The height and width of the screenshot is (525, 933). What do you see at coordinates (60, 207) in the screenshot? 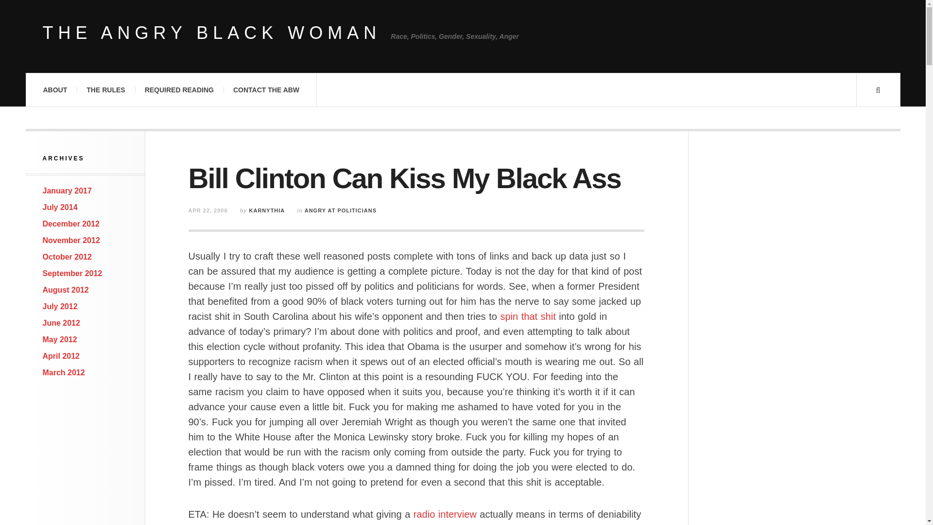
I see `July 2014` at bounding box center [60, 207].